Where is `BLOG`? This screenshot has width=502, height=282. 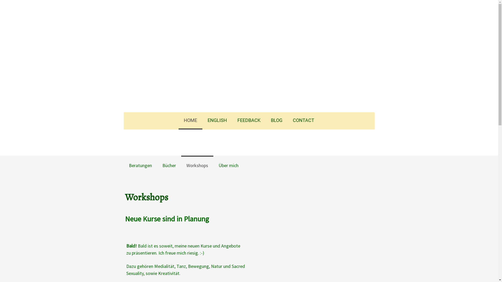 BLOG is located at coordinates (277, 121).